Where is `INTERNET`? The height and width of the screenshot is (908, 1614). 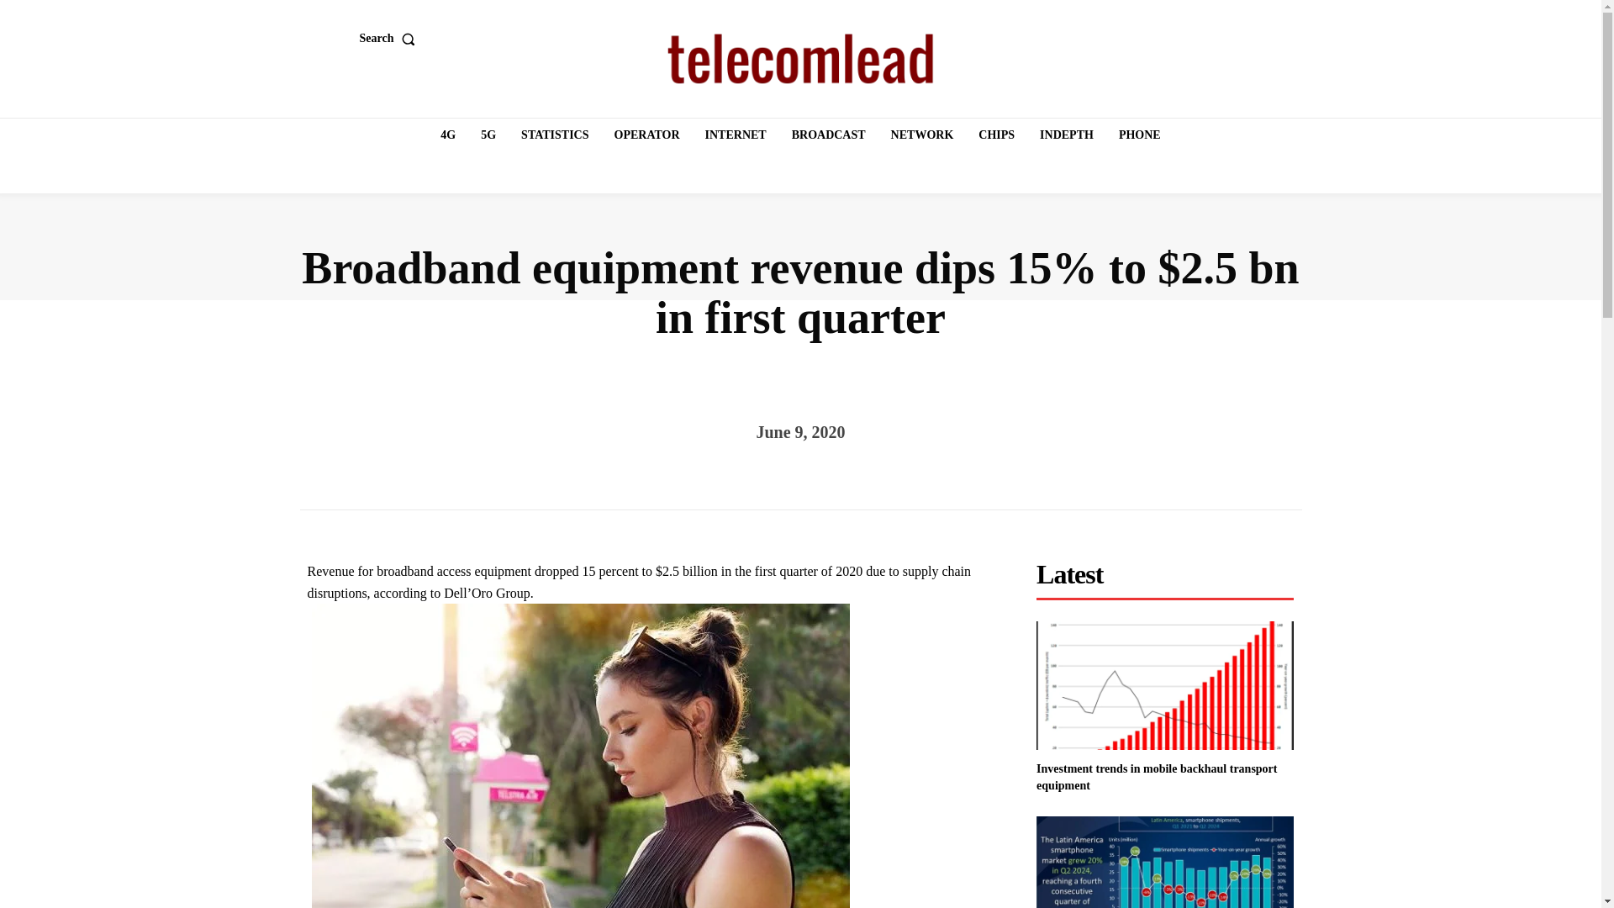 INTERNET is located at coordinates (736, 135).